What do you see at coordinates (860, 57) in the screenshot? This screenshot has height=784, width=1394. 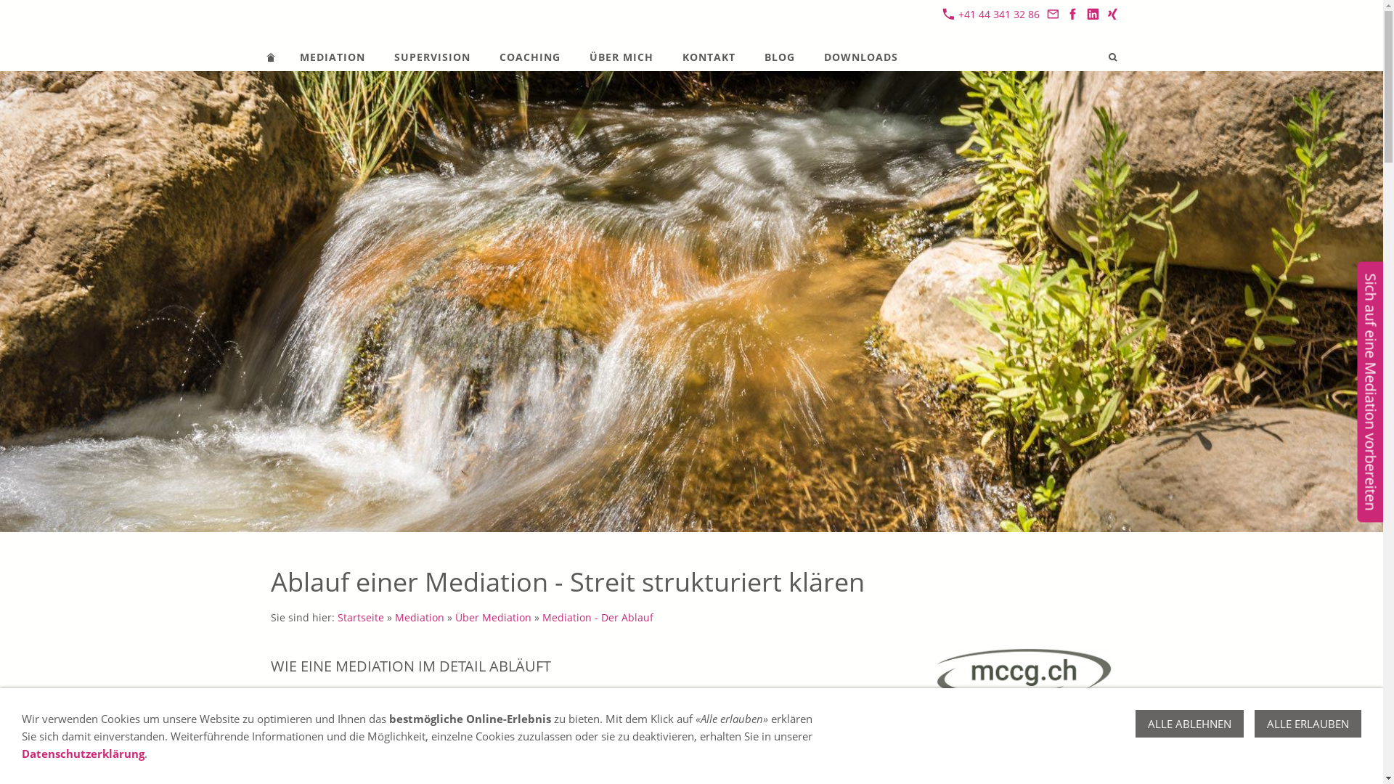 I see `DOWNLOADS` at bounding box center [860, 57].